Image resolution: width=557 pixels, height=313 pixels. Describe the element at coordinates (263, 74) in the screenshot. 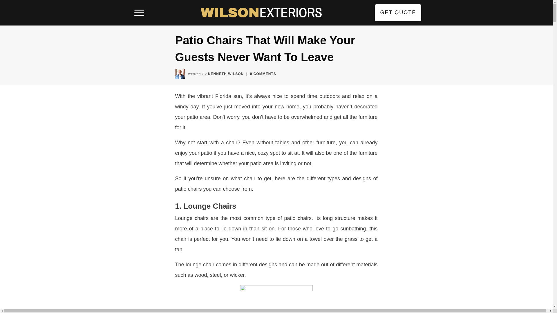

I see `0 COMMENTS` at that location.